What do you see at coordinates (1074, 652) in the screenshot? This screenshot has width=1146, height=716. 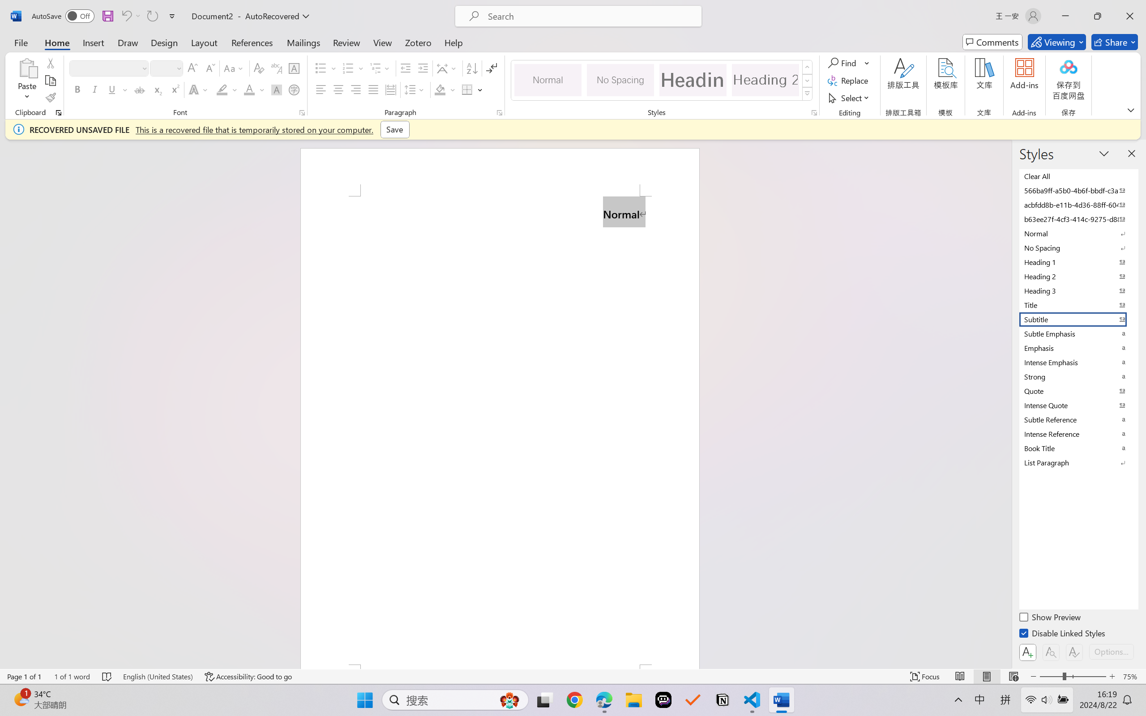 I see `Class: NetUIButton` at bounding box center [1074, 652].